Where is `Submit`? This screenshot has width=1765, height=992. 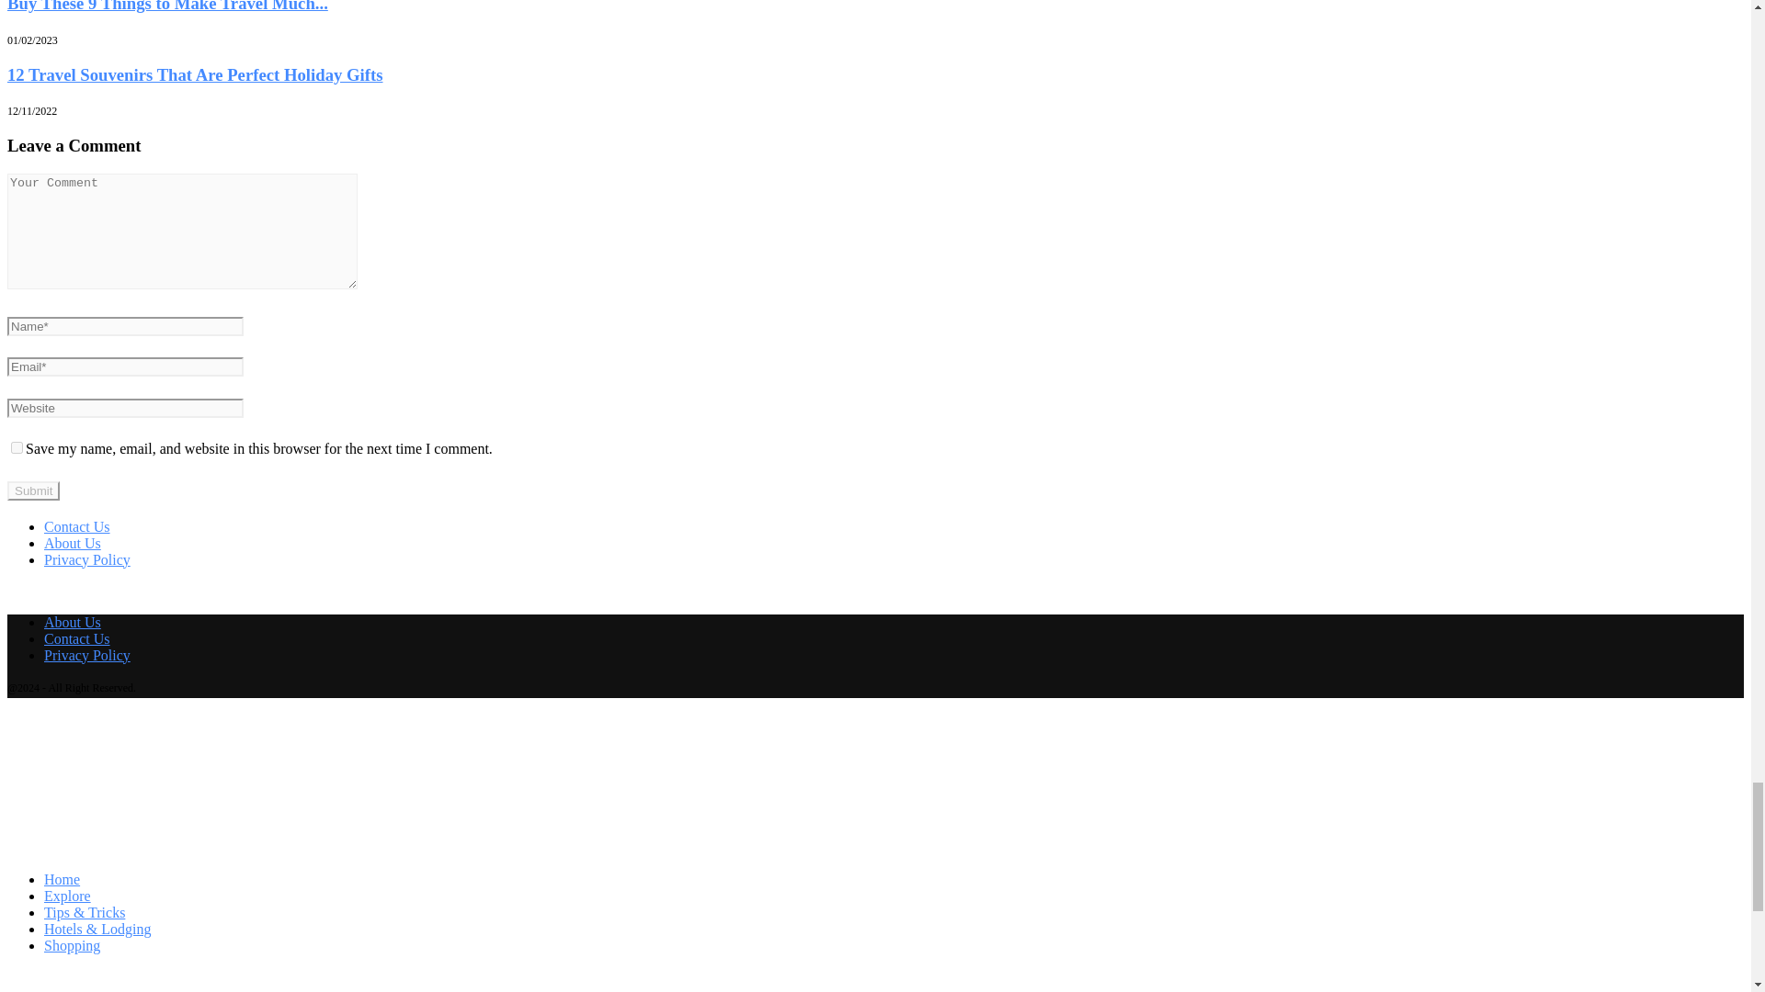
Submit is located at coordinates (33, 490).